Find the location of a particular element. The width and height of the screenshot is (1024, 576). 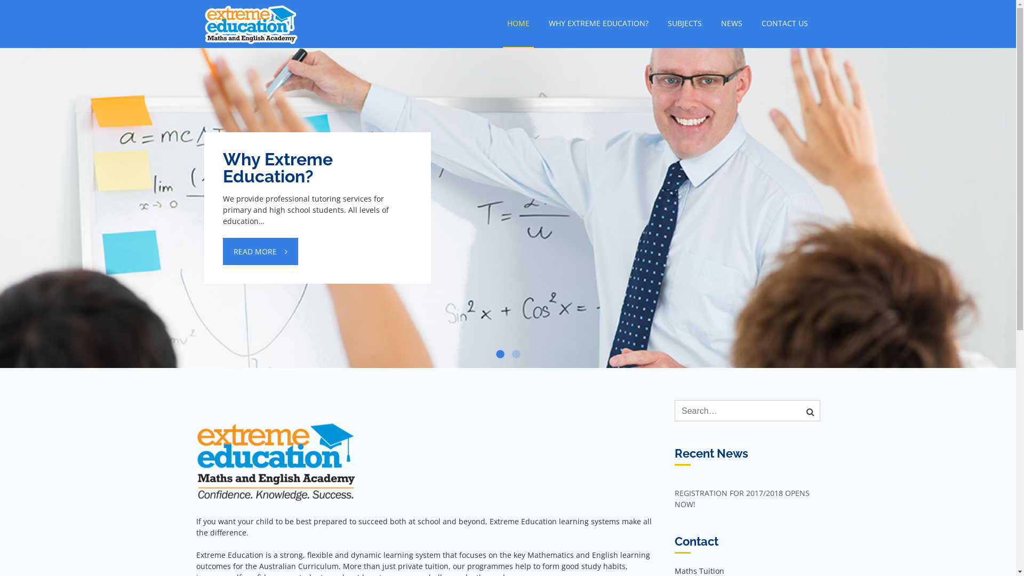

Previous is located at coordinates (21, 176).